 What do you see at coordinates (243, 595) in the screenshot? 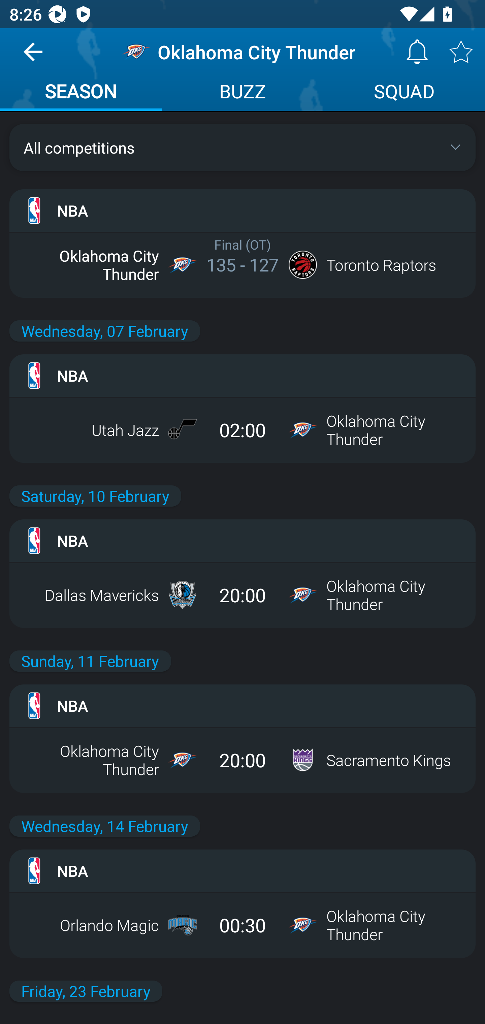
I see `Dallas Mavericks 20:00 Oklahoma City Thunder` at bounding box center [243, 595].